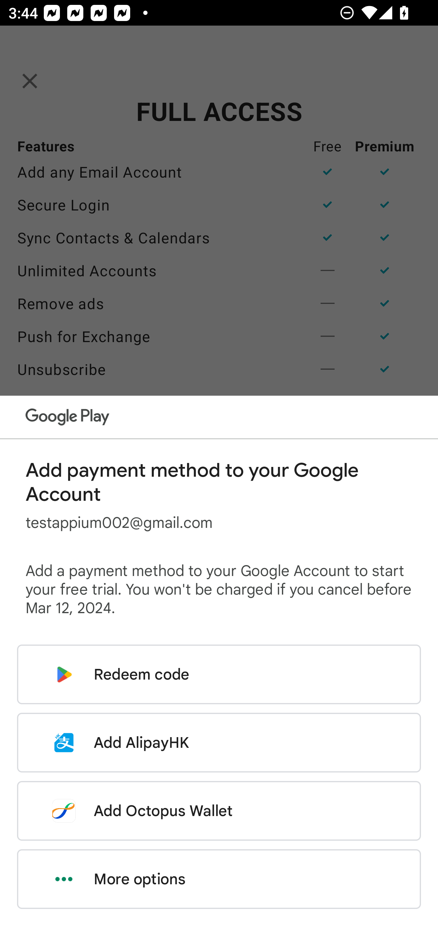  I want to click on Add Octopus Wallet, so click(219, 811).